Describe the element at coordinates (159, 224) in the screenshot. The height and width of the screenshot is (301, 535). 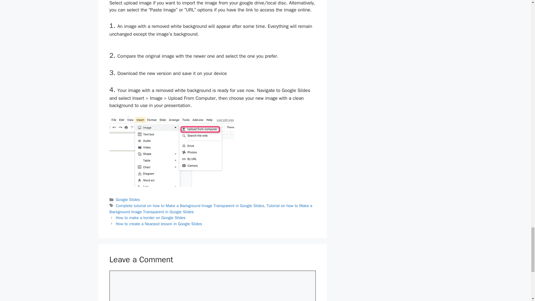
I see `How to create a Nearpod lesson in Google Slides` at that location.